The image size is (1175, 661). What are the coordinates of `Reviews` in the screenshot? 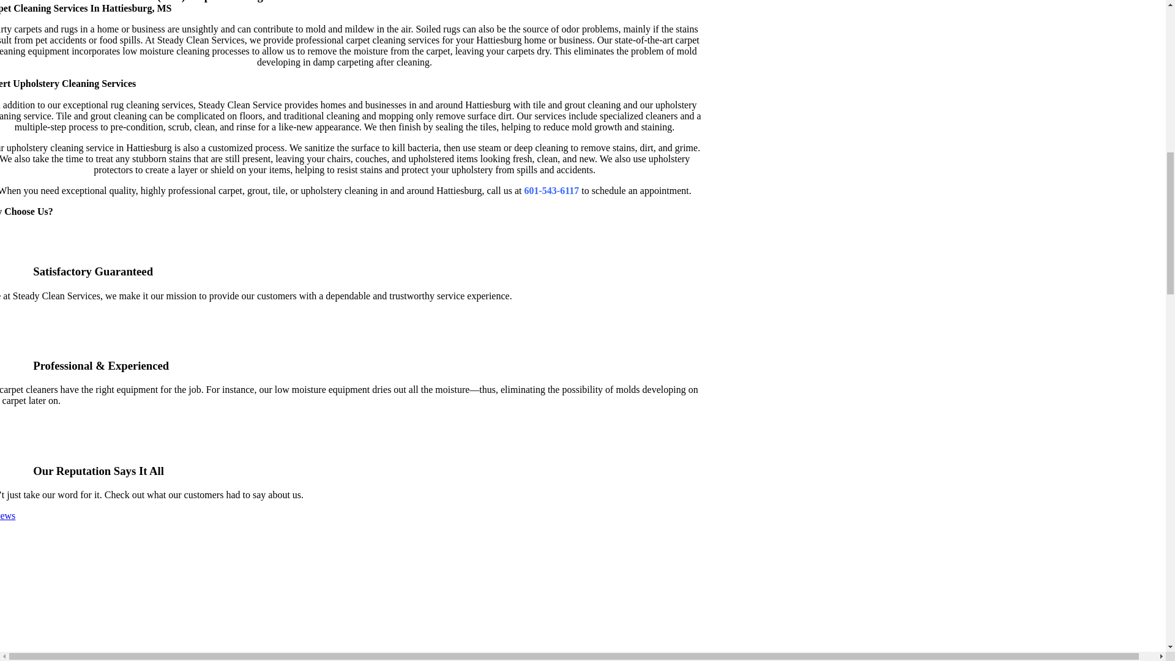 It's located at (7, 515).